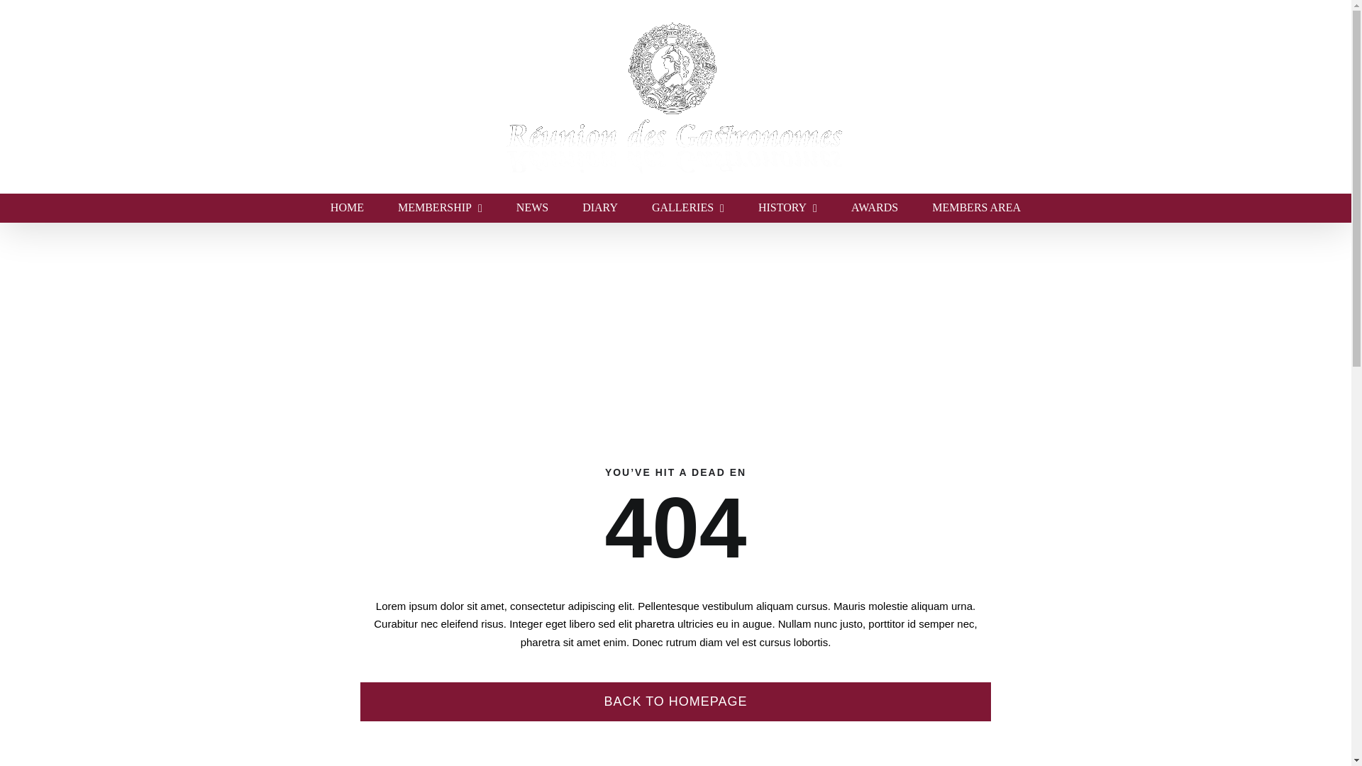  I want to click on MEMBERSHIP, so click(440, 208).